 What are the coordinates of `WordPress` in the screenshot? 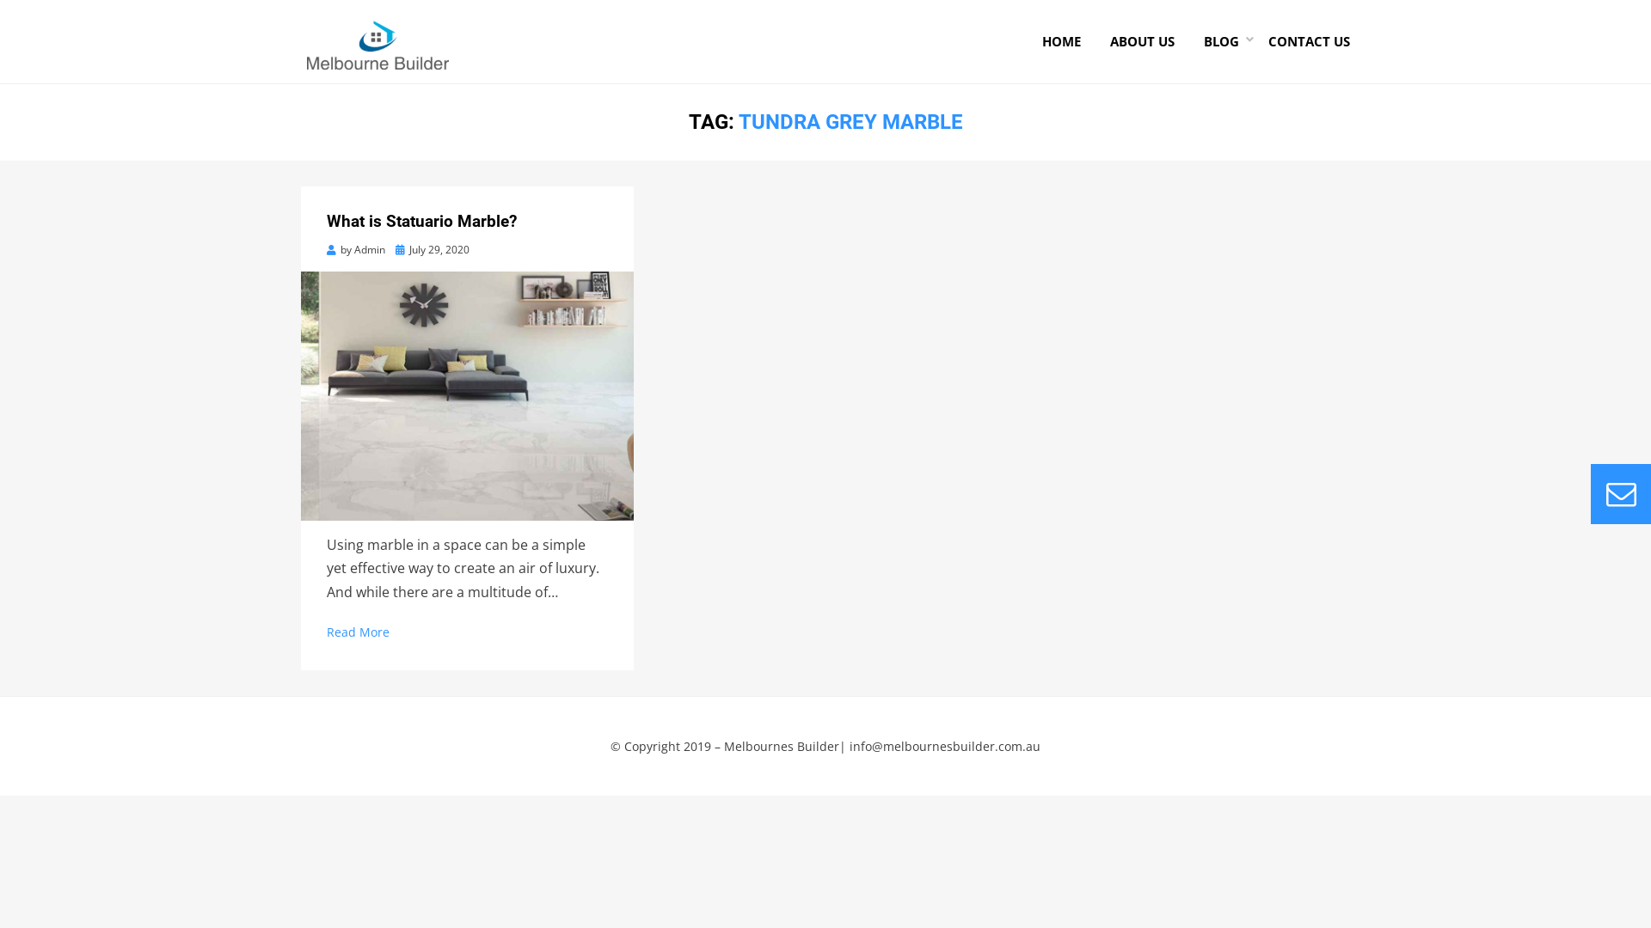 It's located at (578, 770).